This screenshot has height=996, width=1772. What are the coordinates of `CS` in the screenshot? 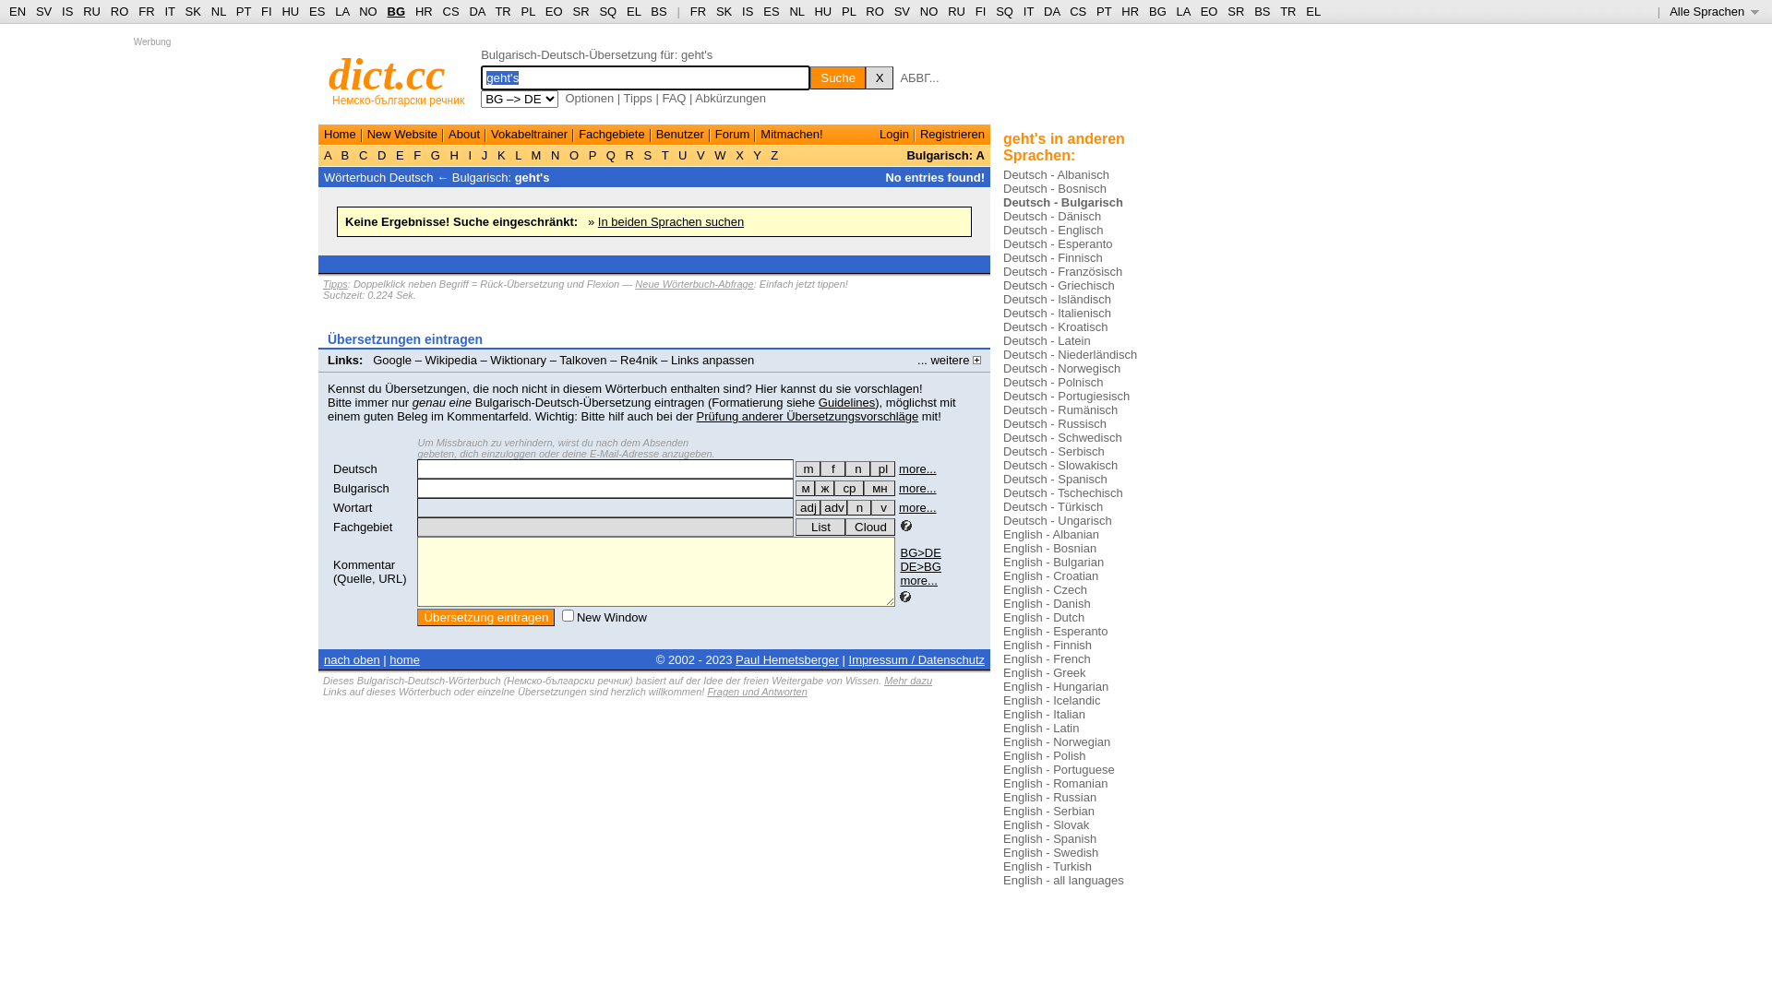 It's located at (451, 11).